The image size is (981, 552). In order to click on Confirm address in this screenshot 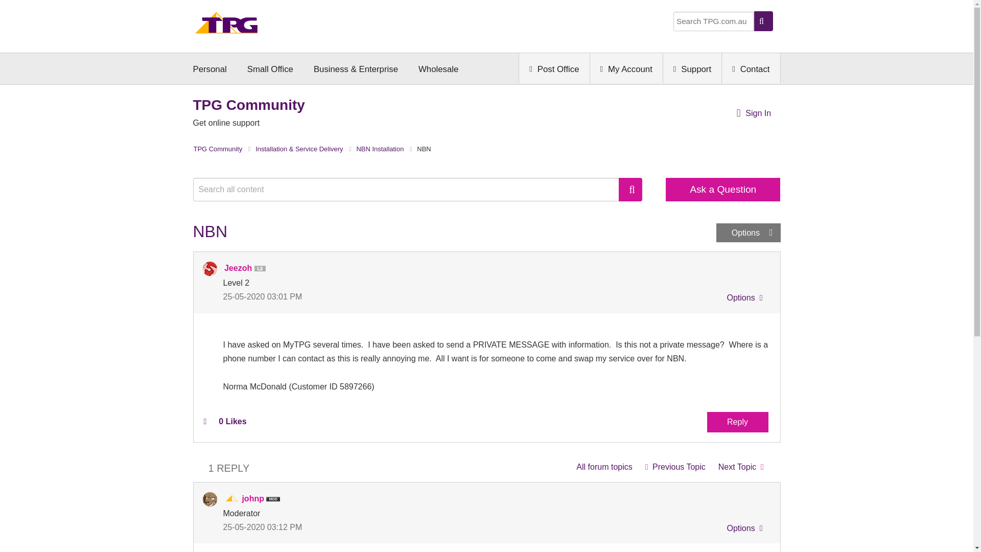, I will do `click(675, 467)`.